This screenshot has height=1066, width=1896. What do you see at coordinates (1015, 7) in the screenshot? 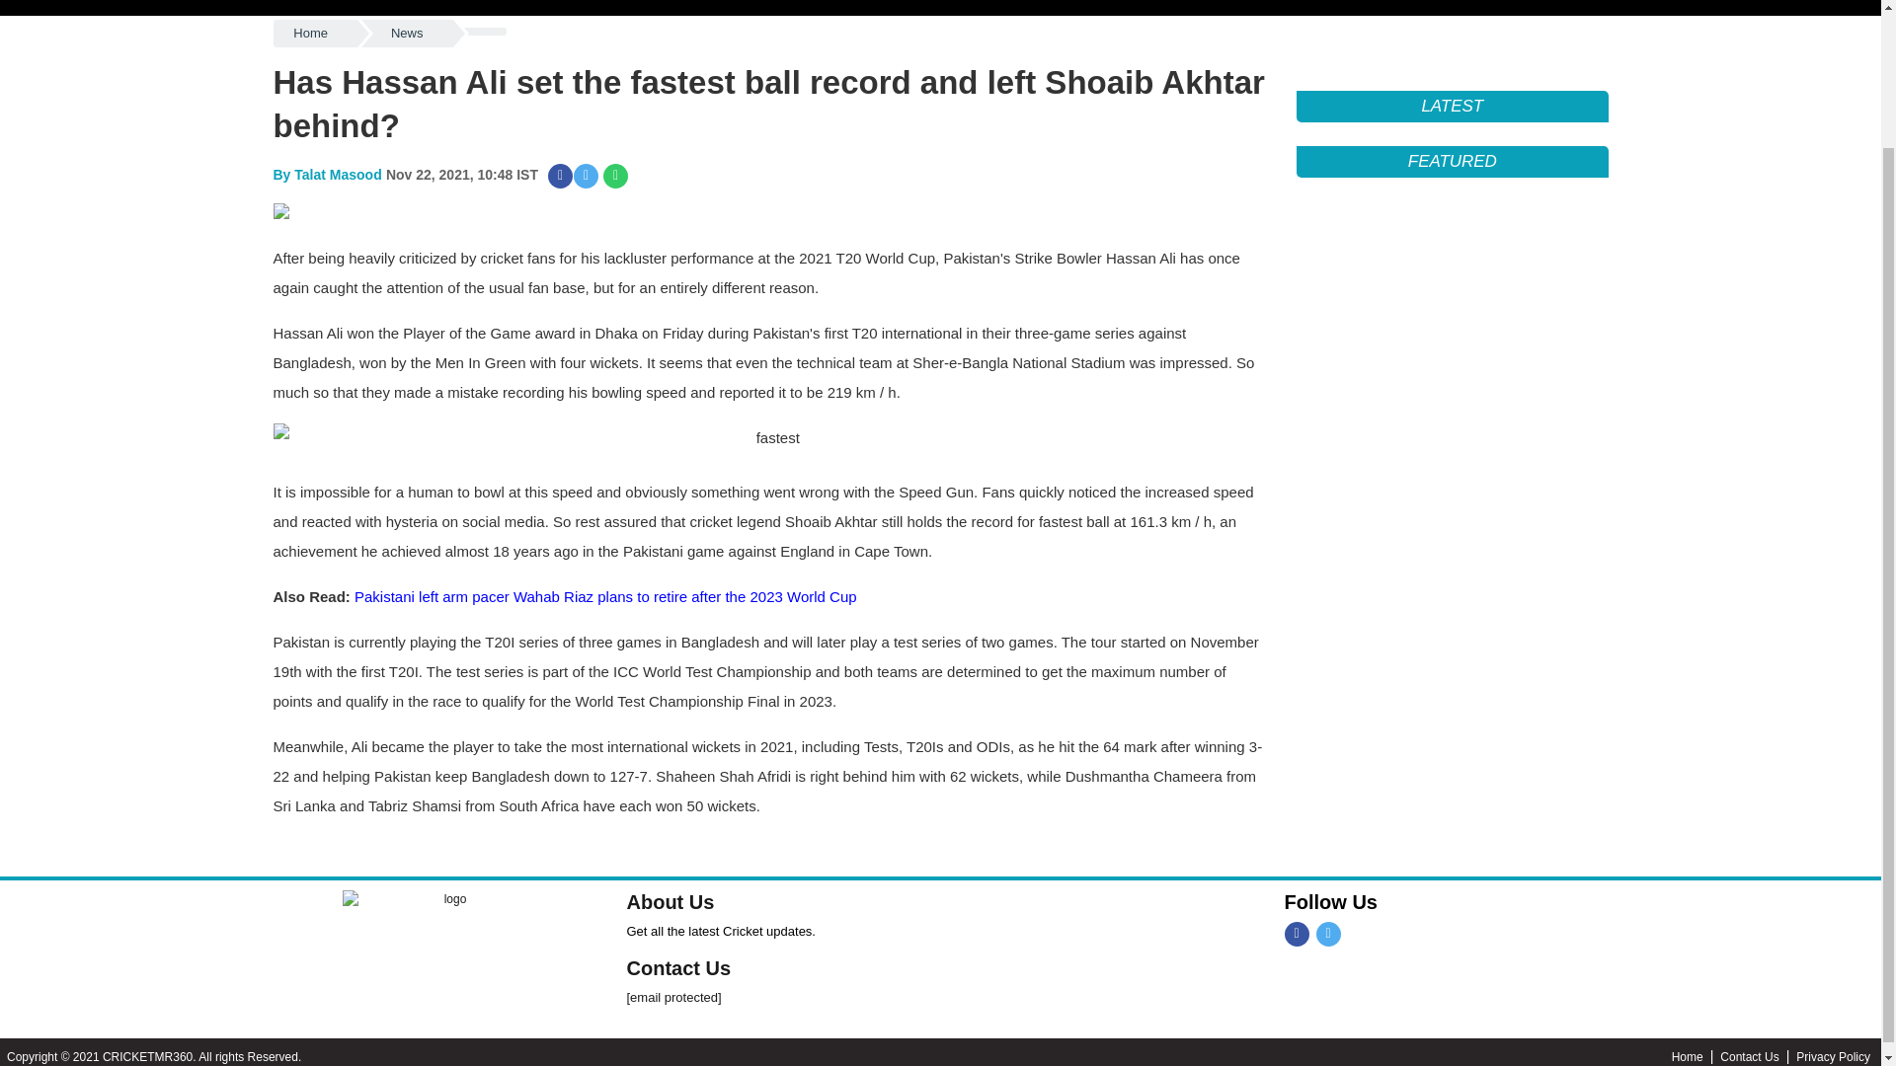
I see `VIDEOS` at bounding box center [1015, 7].